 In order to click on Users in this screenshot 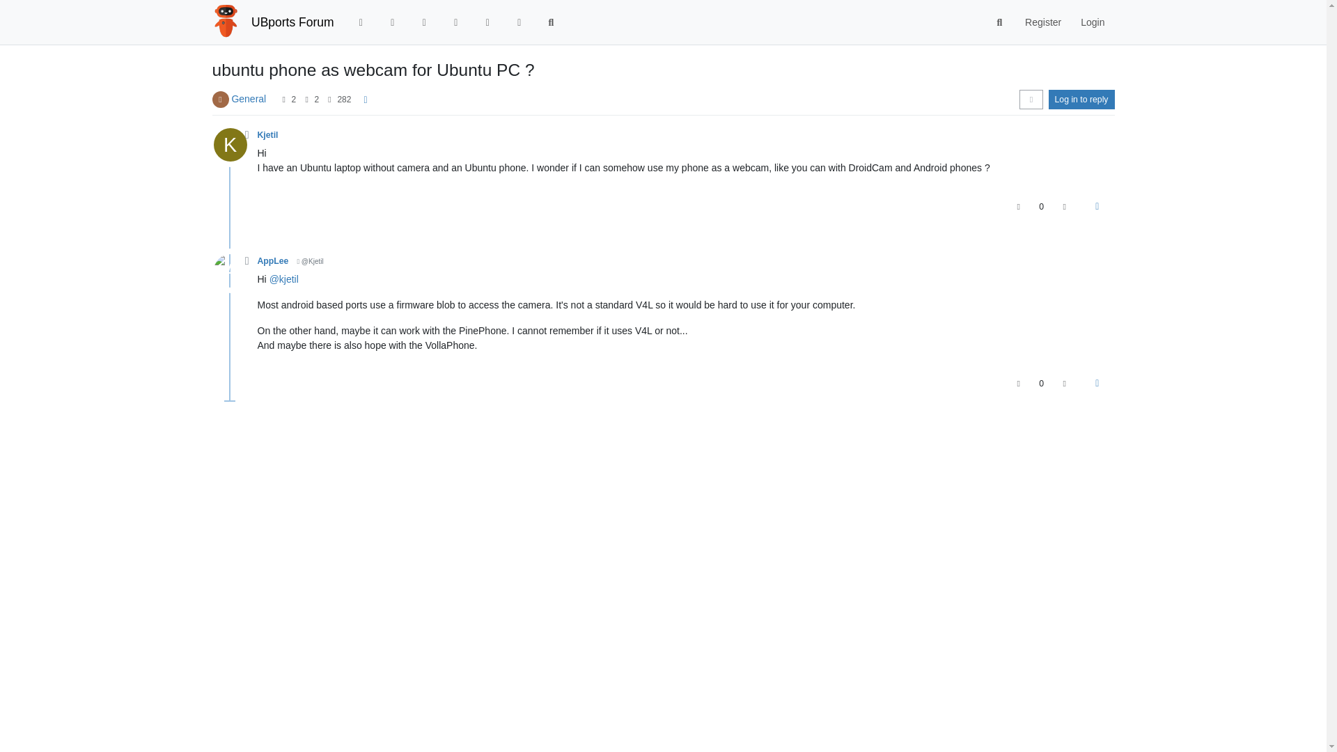, I will do `click(487, 22)`.